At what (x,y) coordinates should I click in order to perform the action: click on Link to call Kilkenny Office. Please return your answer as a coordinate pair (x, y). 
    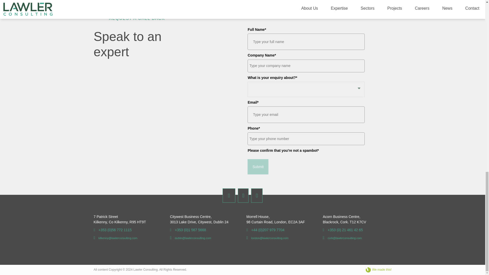
    Looking at the image, I should click on (113, 230).